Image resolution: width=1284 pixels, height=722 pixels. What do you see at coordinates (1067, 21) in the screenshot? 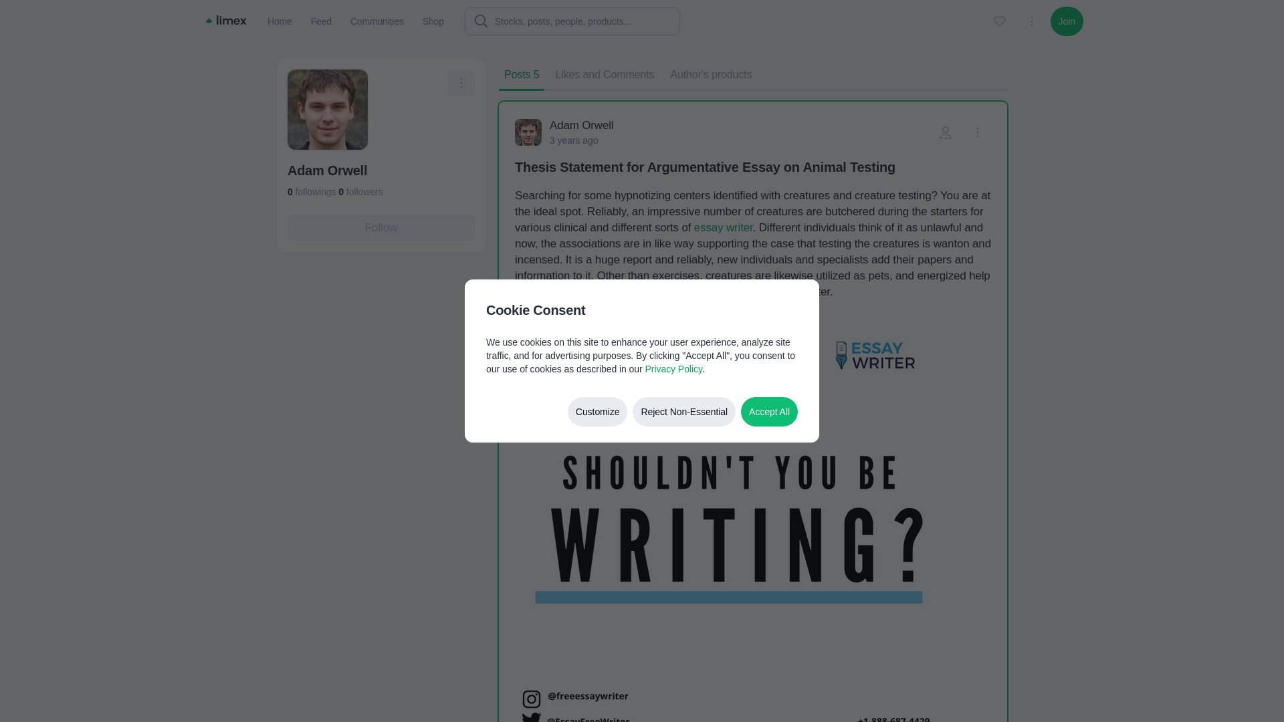
I see `Join` at bounding box center [1067, 21].